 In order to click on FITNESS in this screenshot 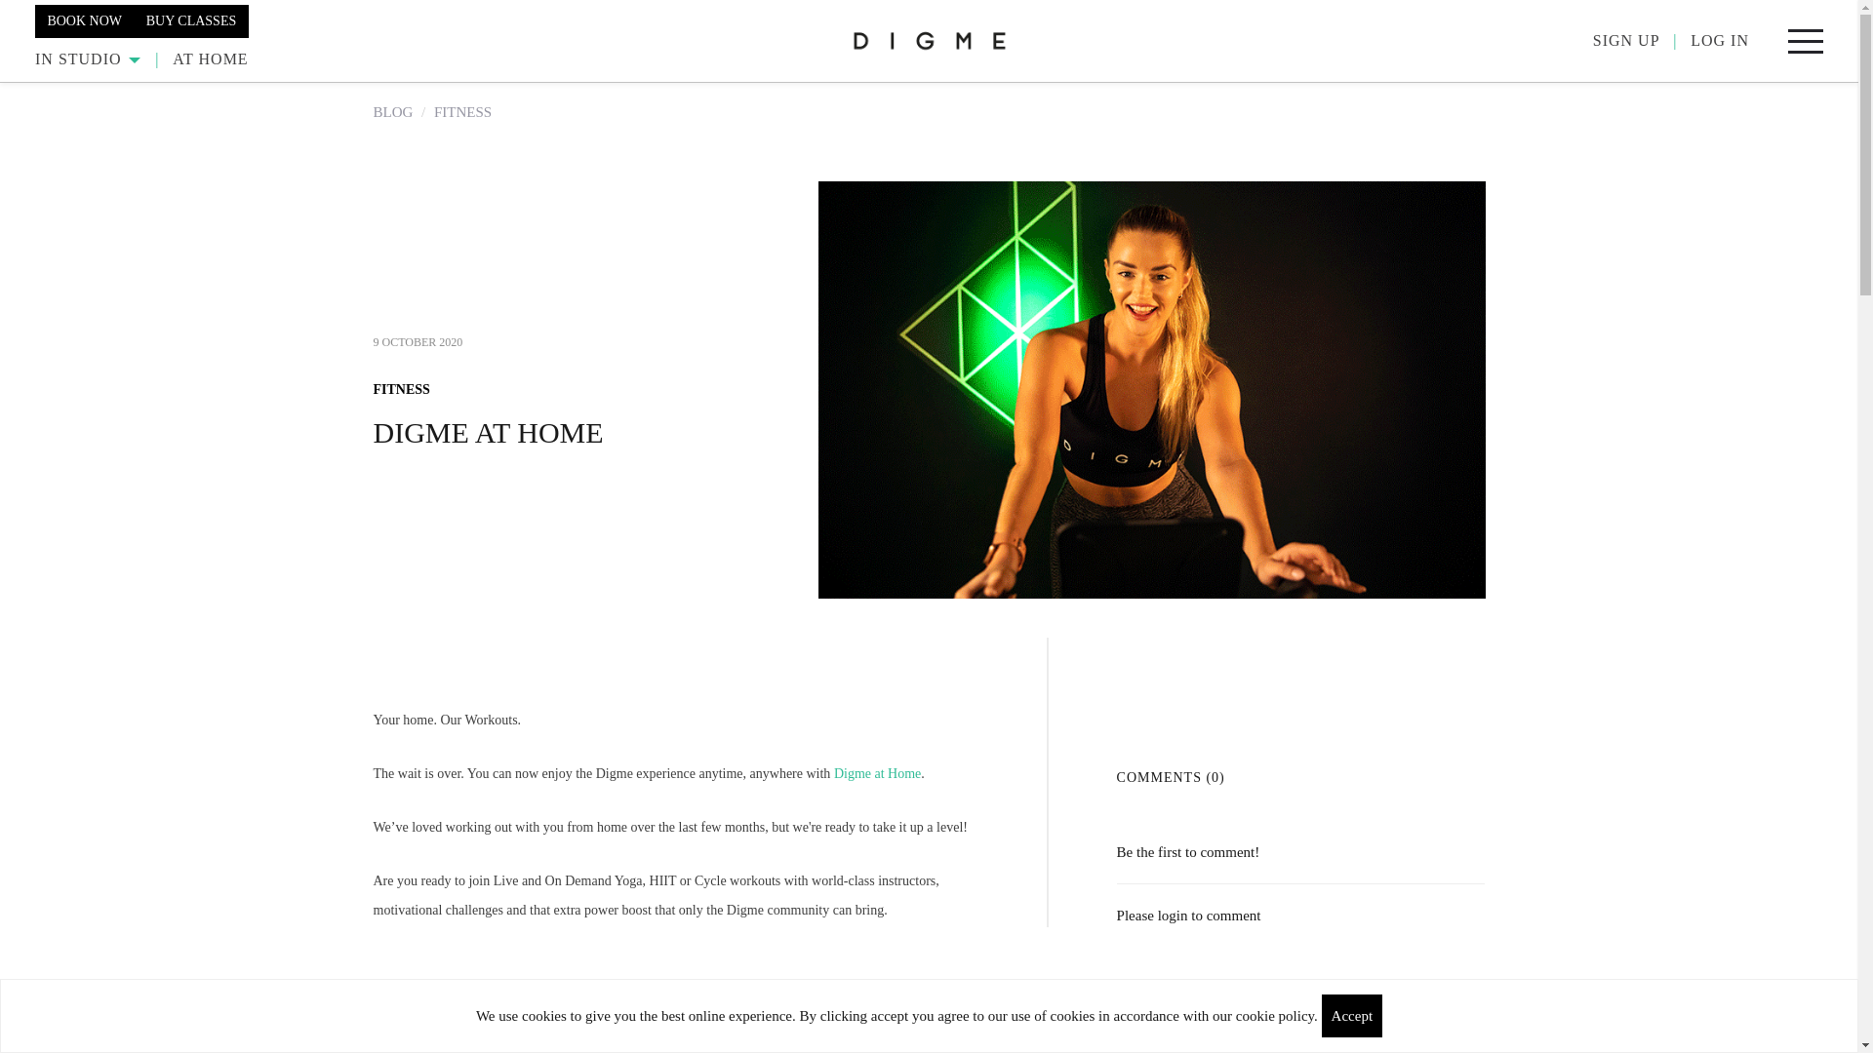, I will do `click(462, 111)`.